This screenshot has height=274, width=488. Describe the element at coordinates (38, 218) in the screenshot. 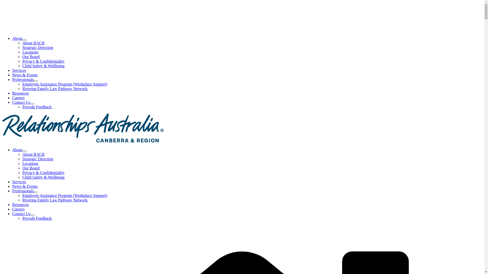

I see `Provide Feedback ` at that location.